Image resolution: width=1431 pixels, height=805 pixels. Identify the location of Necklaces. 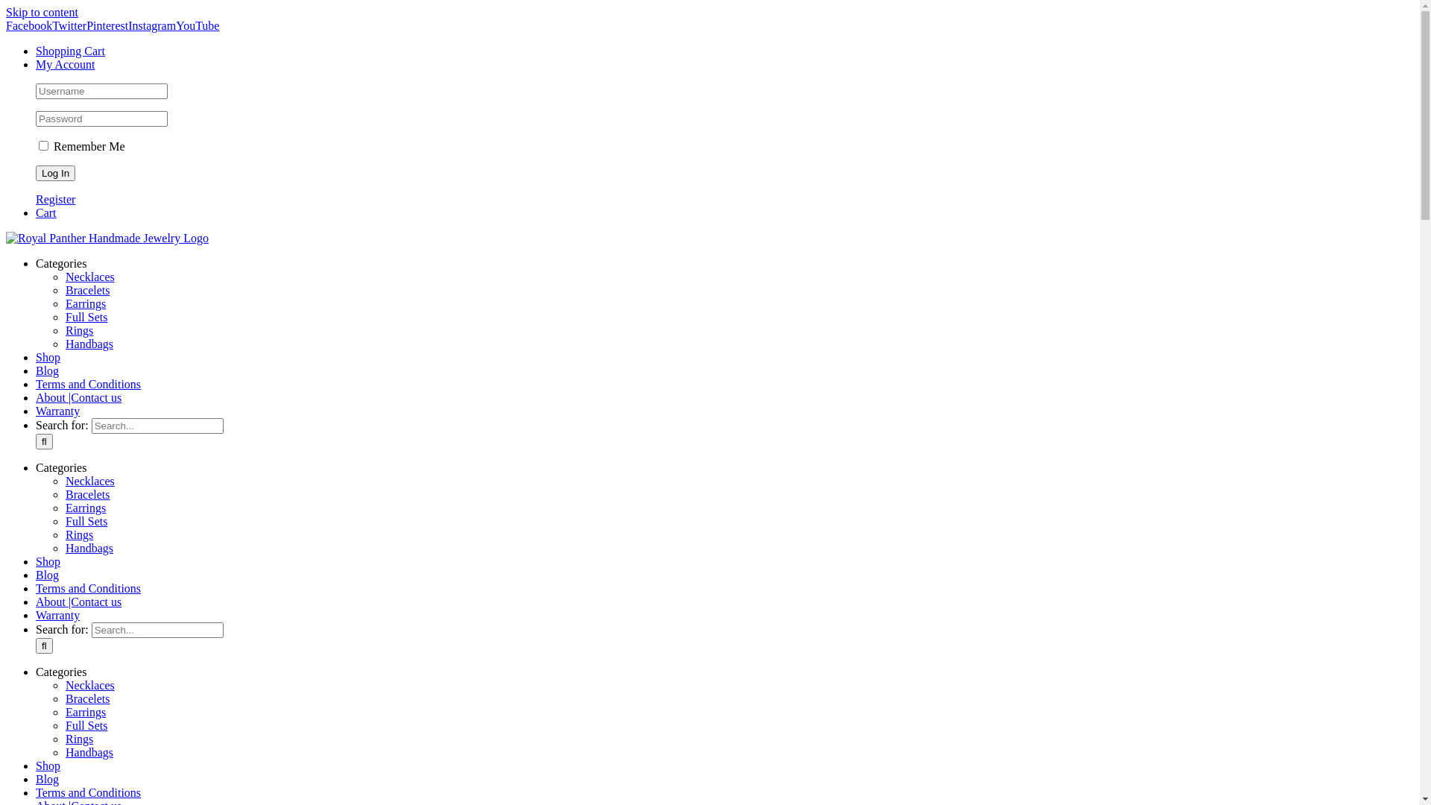
(90, 523).